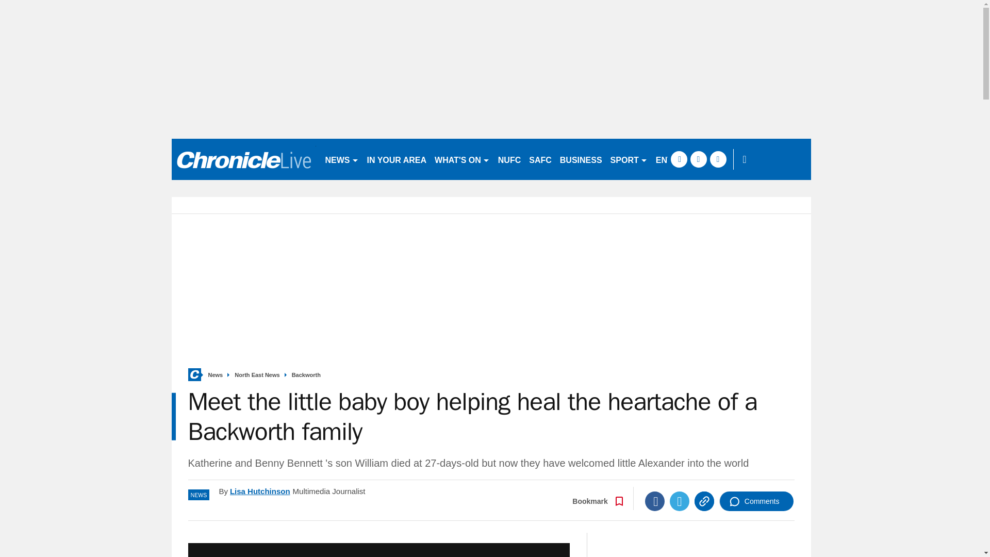 The height and width of the screenshot is (557, 990). Describe the element at coordinates (581, 159) in the screenshot. I see `BUSINESS` at that location.